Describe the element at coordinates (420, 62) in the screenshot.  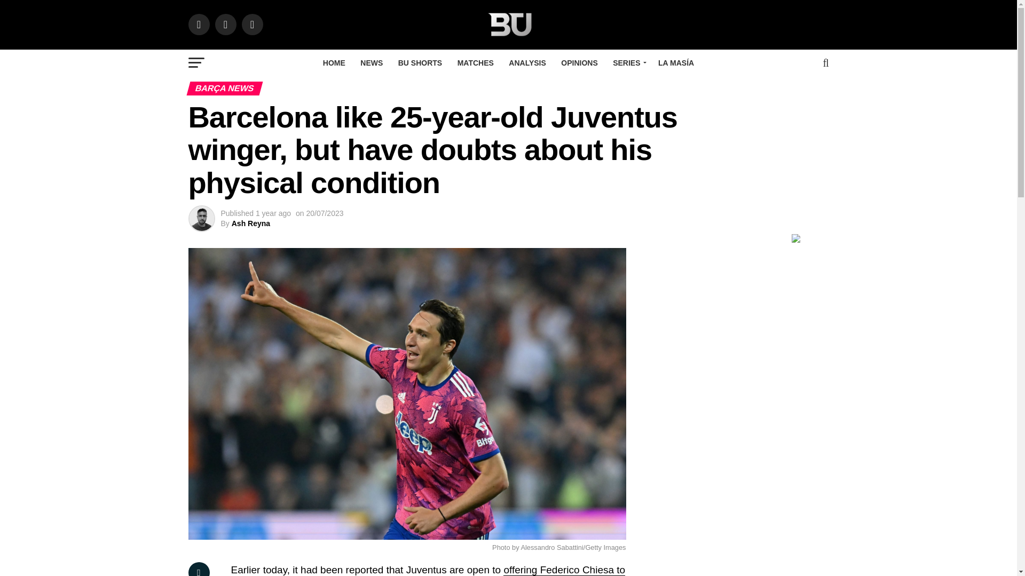
I see `BU SHORTS` at that location.